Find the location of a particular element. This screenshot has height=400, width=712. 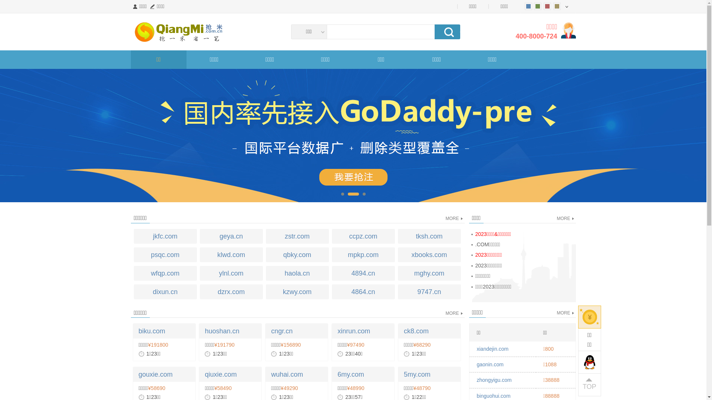

kzwy.com is located at coordinates (297, 292).